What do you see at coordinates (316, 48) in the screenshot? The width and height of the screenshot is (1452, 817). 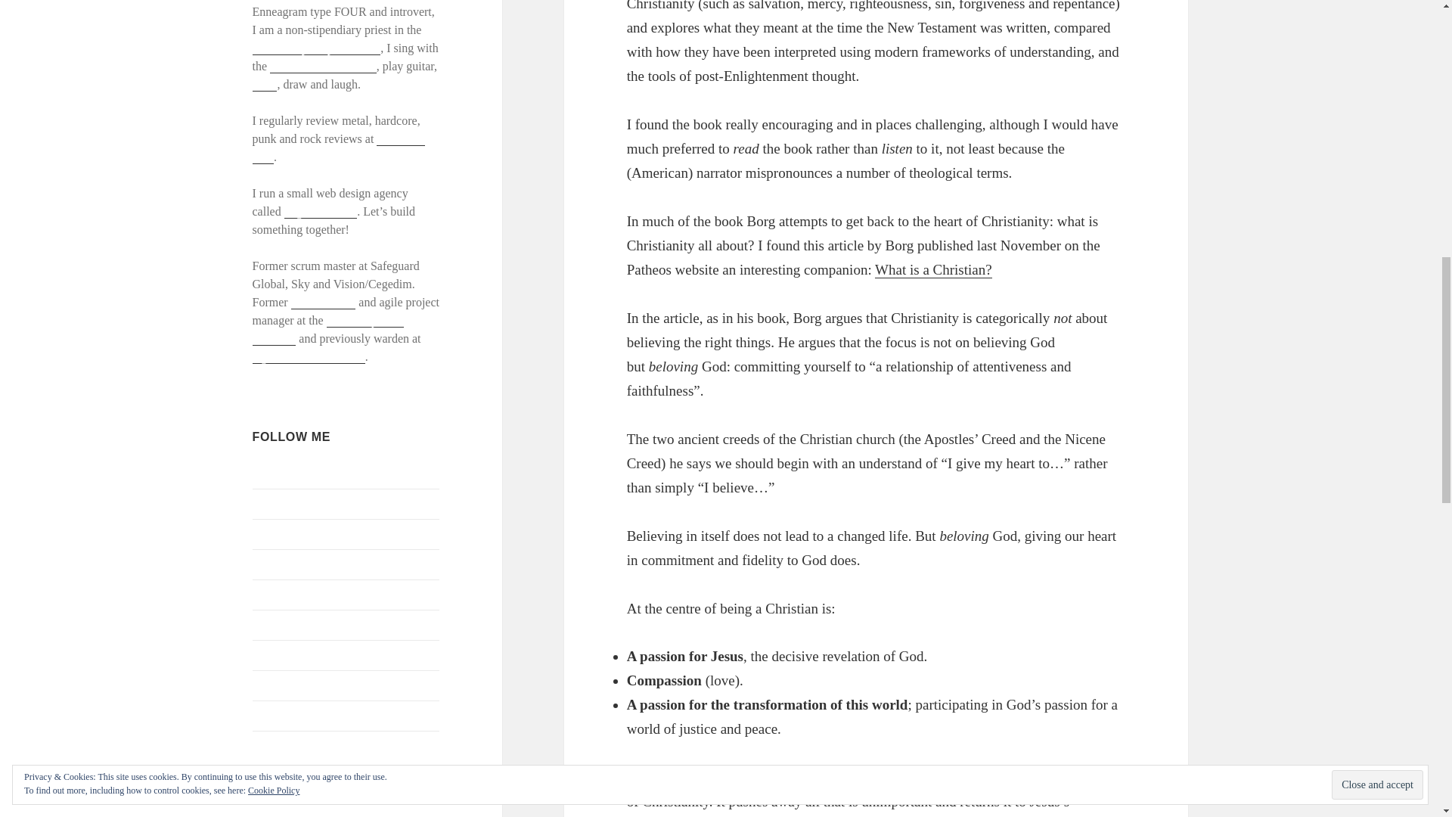 I see `Scottish Episcopal Church` at bounding box center [316, 48].